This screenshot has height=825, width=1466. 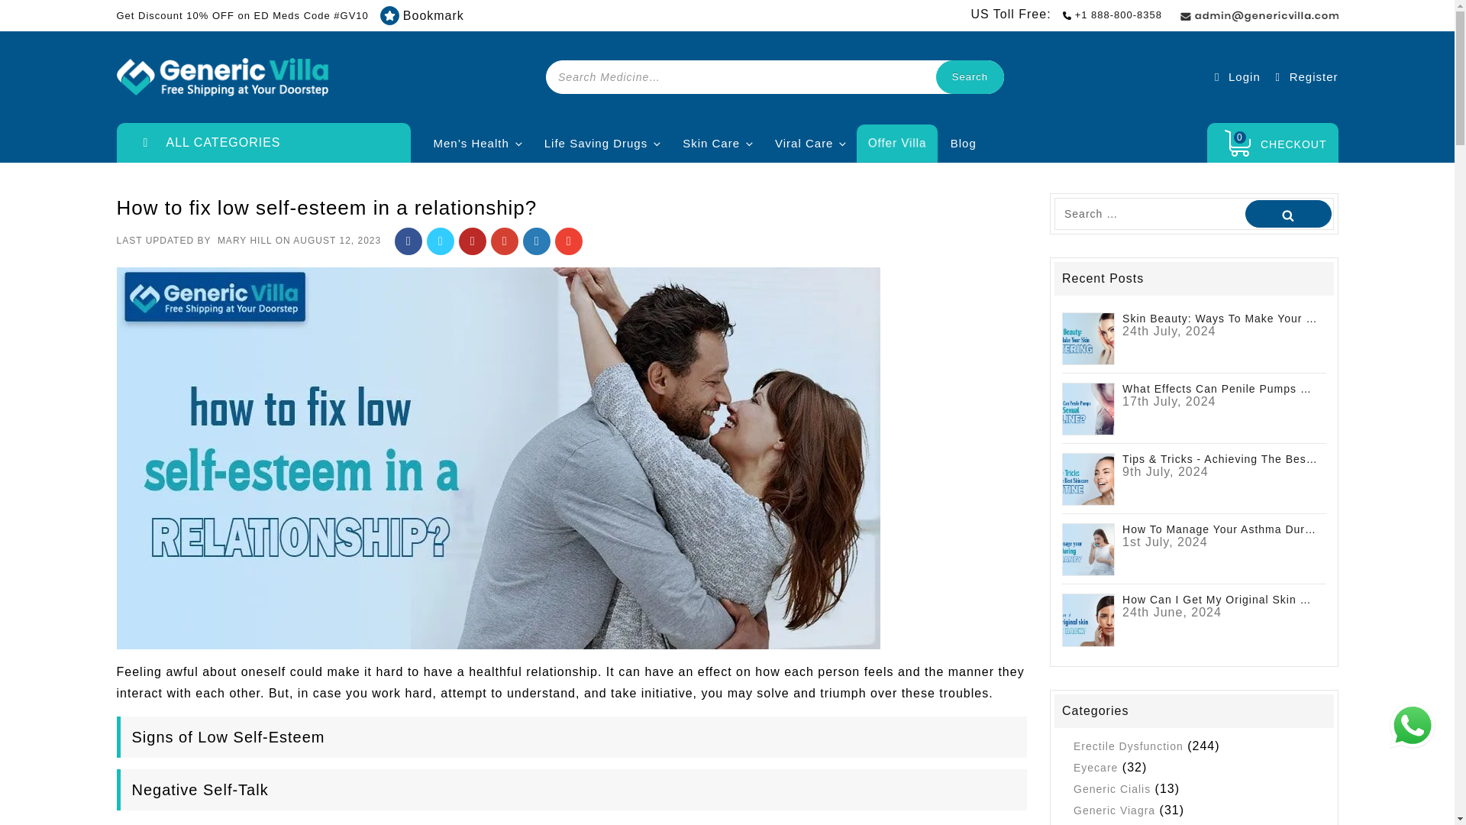 I want to click on Search, so click(x=970, y=76).